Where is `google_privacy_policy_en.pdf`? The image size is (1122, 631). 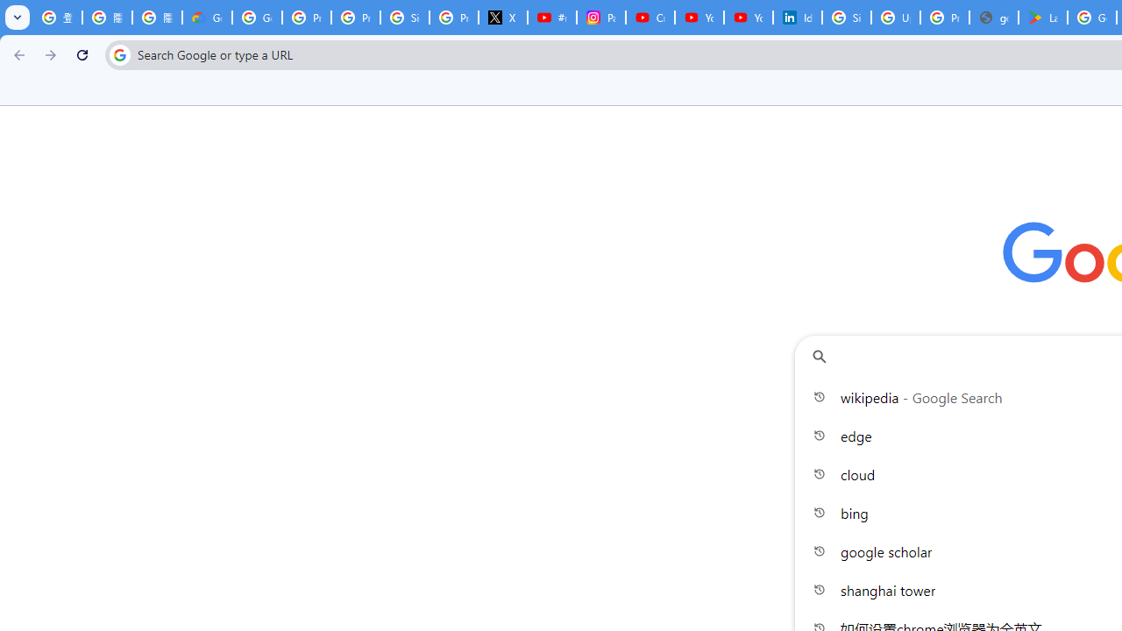 google_privacy_policy_en.pdf is located at coordinates (994, 18).